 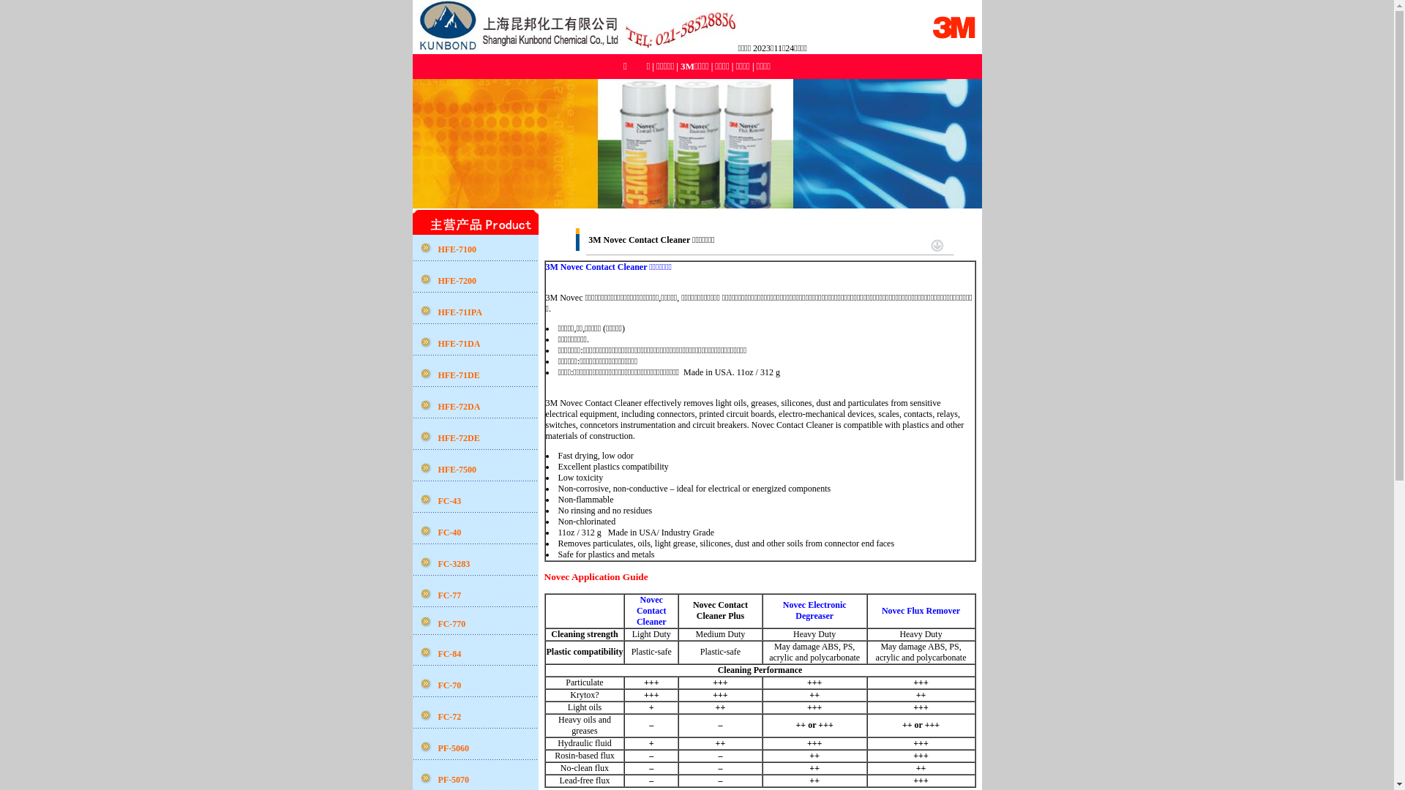 I want to click on FC-72, so click(x=449, y=717).